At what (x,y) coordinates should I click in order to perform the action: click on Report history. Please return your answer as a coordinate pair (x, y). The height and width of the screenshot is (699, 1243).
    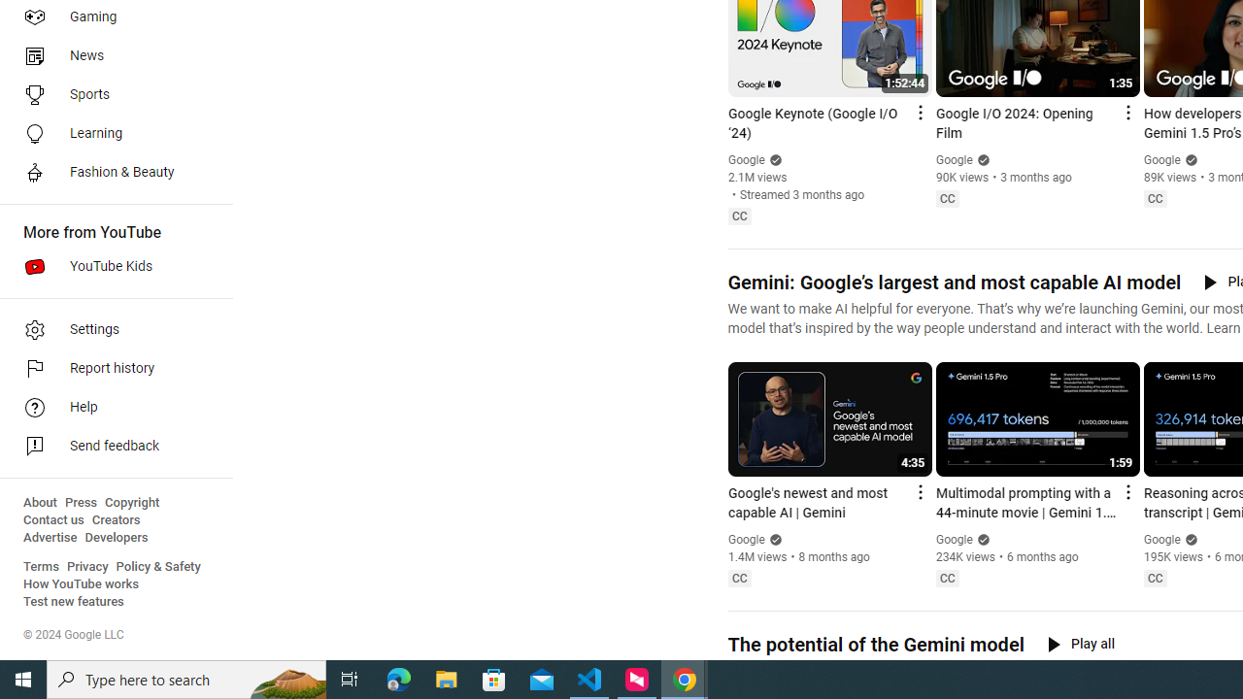
    Looking at the image, I should click on (111, 369).